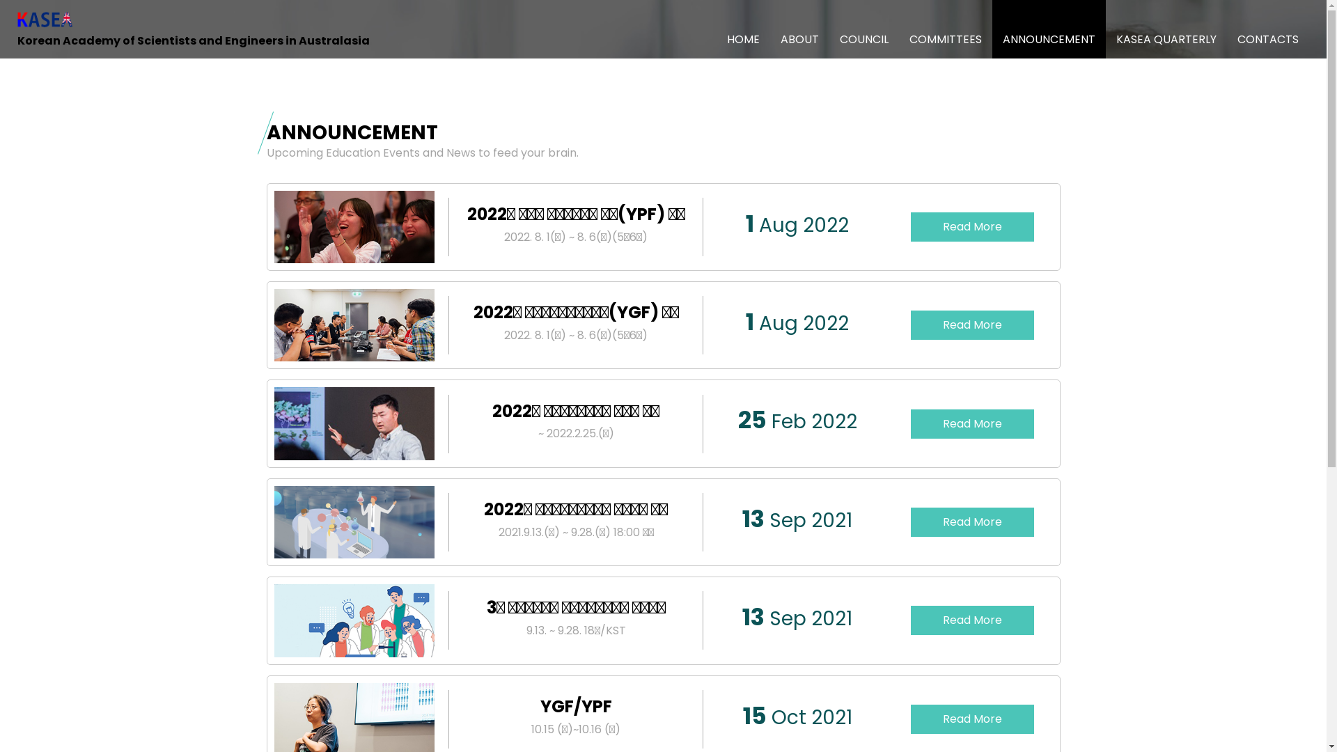 This screenshot has width=1337, height=752. I want to click on Read More, so click(972, 424).